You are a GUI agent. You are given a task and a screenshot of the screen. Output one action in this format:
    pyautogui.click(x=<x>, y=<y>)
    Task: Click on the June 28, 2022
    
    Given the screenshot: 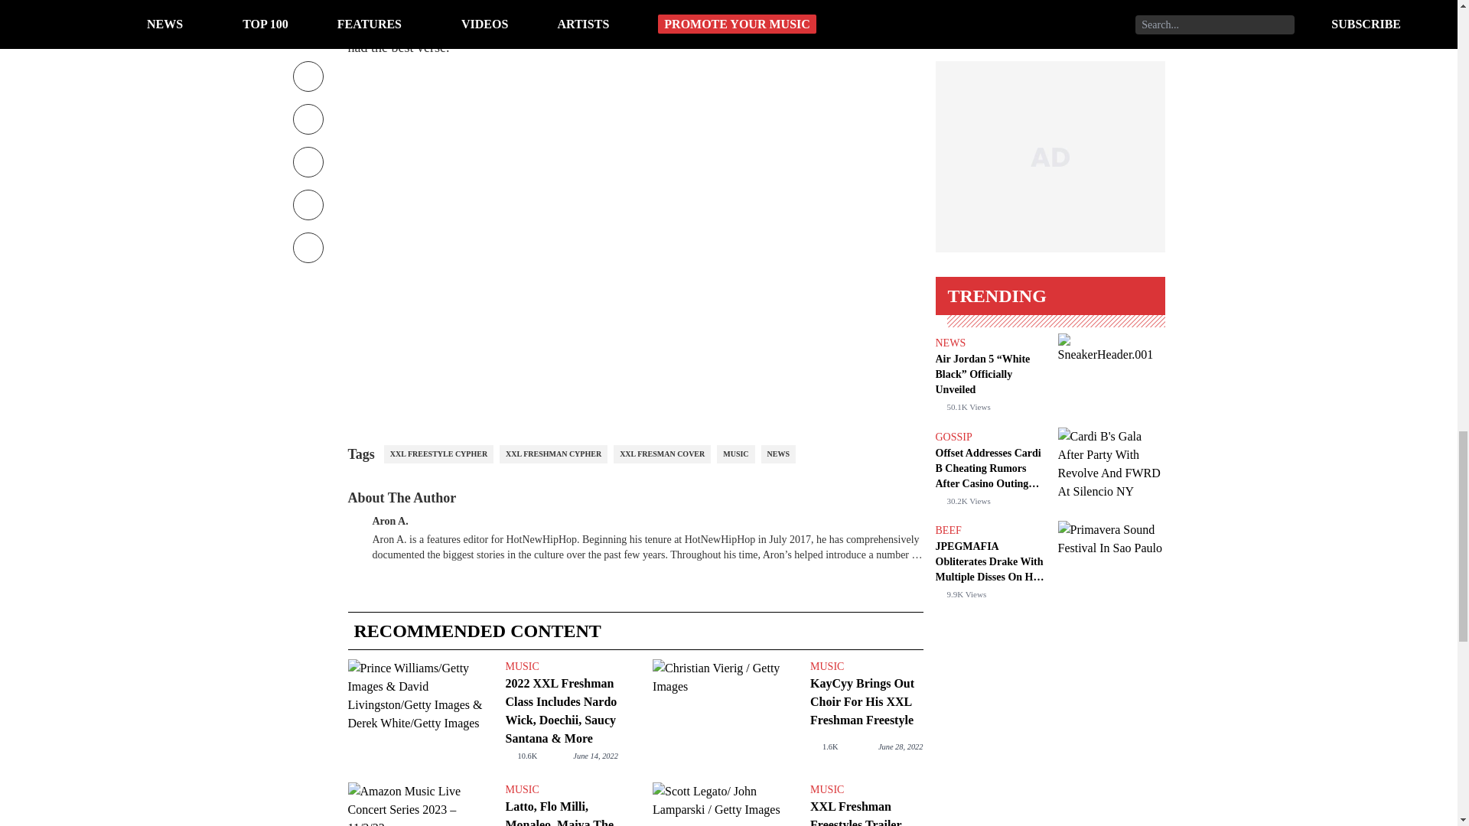 What is the action you would take?
    pyautogui.click(x=901, y=746)
    